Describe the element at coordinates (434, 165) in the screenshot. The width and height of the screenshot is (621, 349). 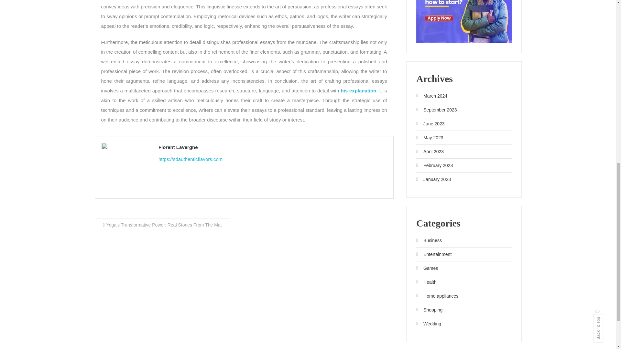
I see `February 2023` at that location.